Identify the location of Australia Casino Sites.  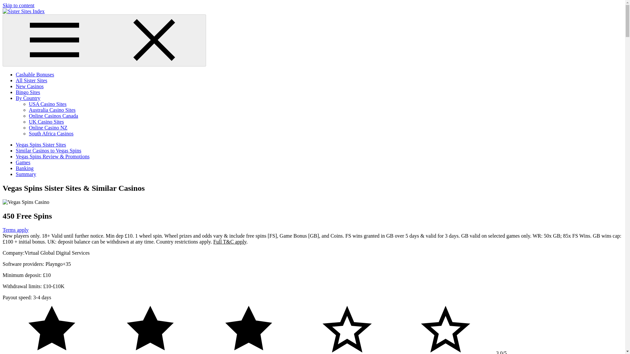
(52, 110).